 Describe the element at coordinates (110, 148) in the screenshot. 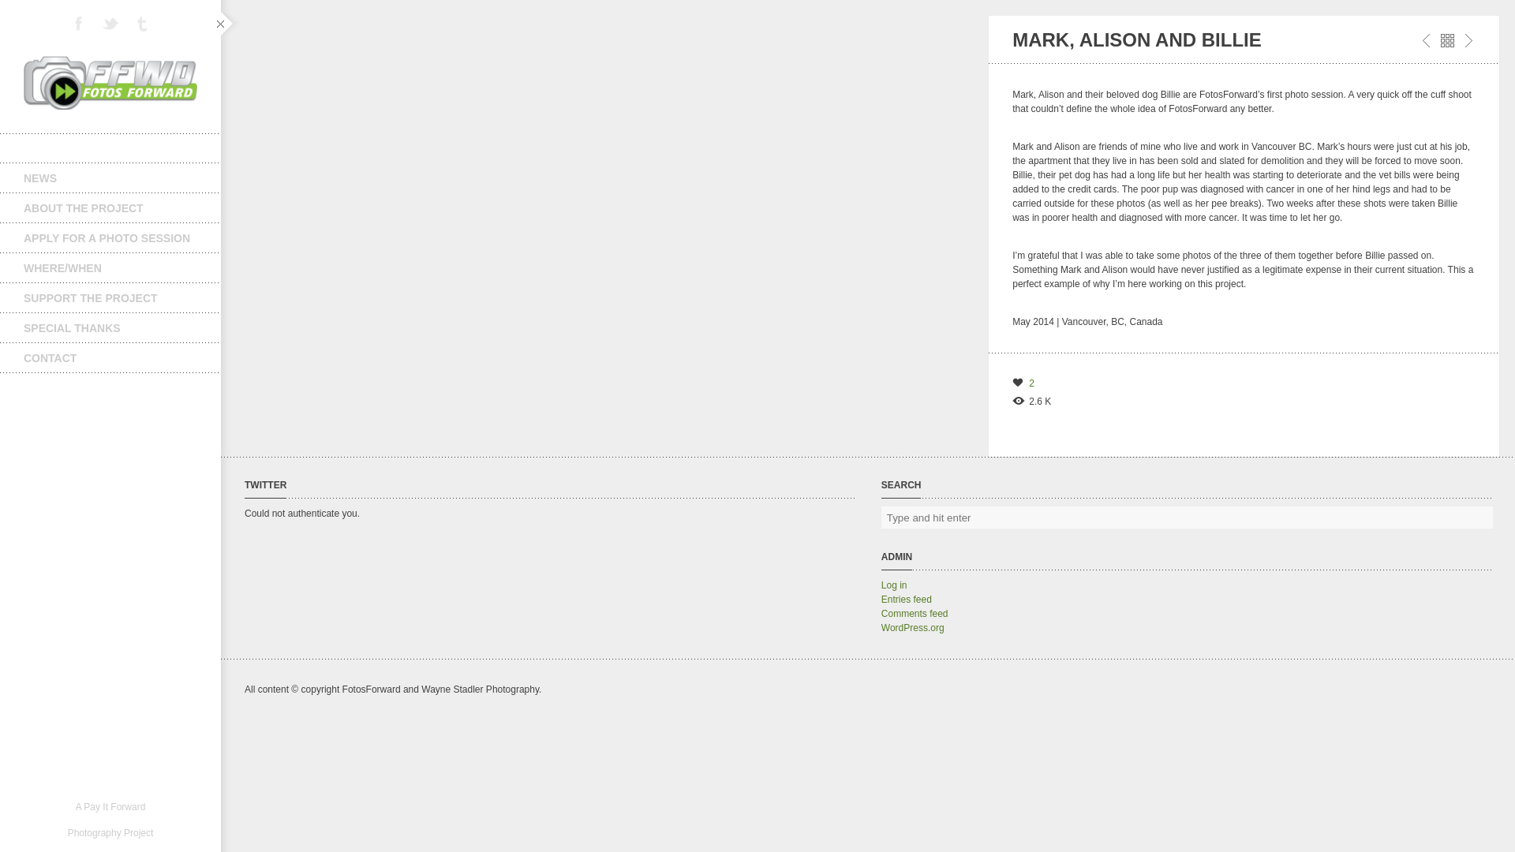

I see `HOME` at that location.